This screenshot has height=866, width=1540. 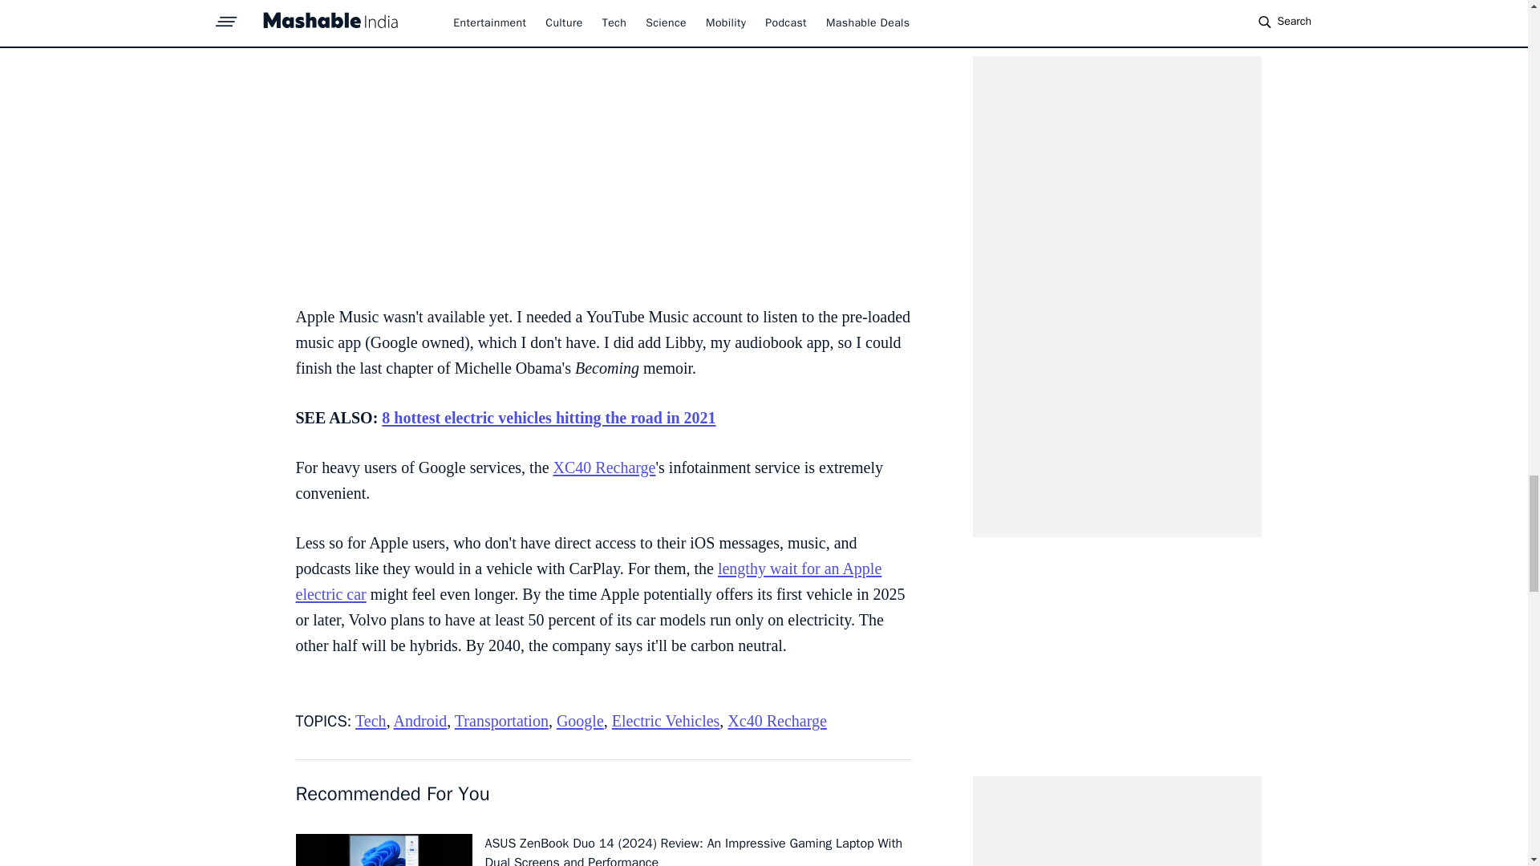 I want to click on Xc40 Recharge, so click(x=776, y=720).